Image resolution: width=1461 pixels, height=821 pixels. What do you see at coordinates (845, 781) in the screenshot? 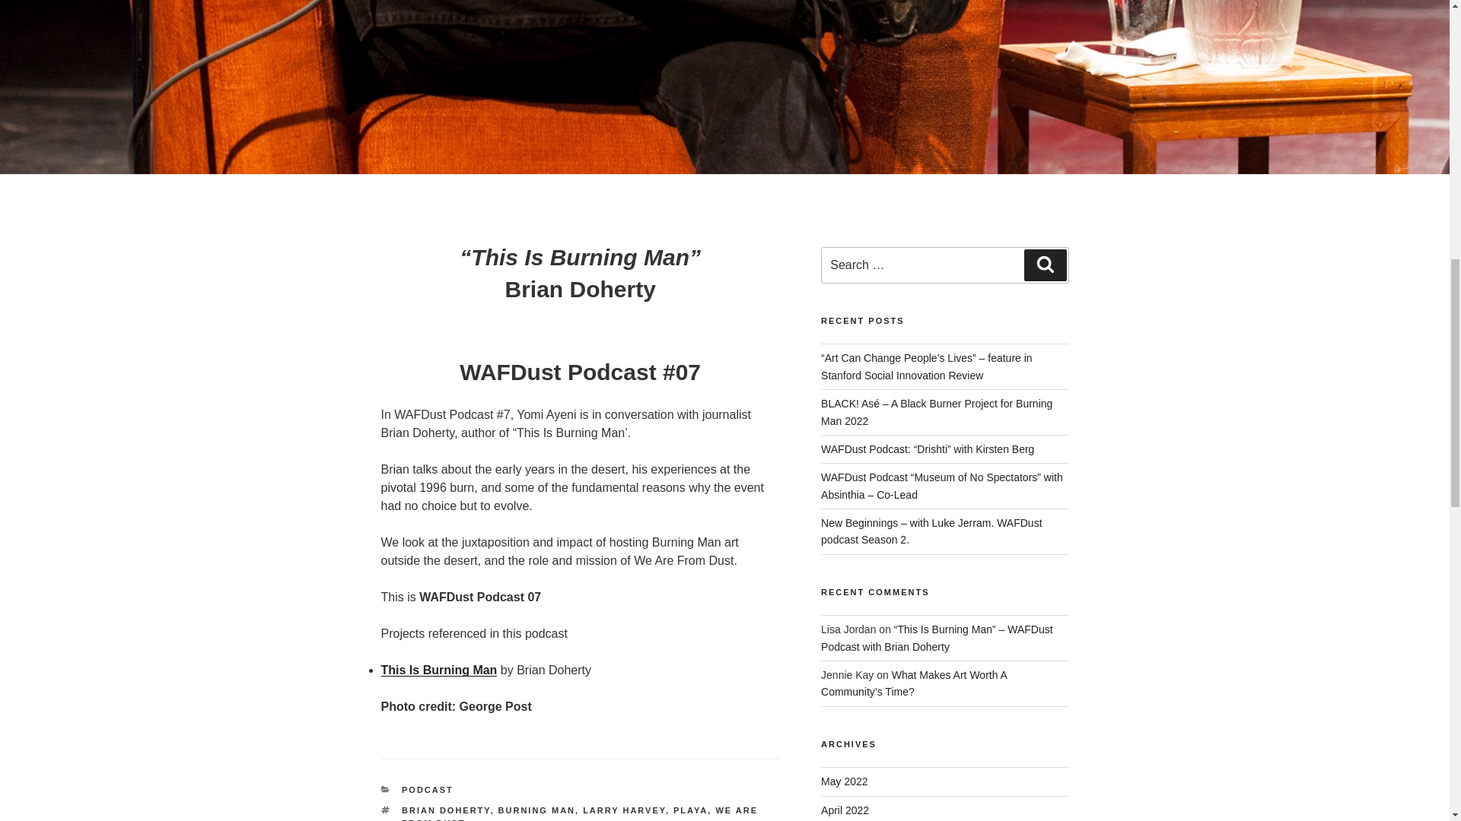
I see `May 2022` at bounding box center [845, 781].